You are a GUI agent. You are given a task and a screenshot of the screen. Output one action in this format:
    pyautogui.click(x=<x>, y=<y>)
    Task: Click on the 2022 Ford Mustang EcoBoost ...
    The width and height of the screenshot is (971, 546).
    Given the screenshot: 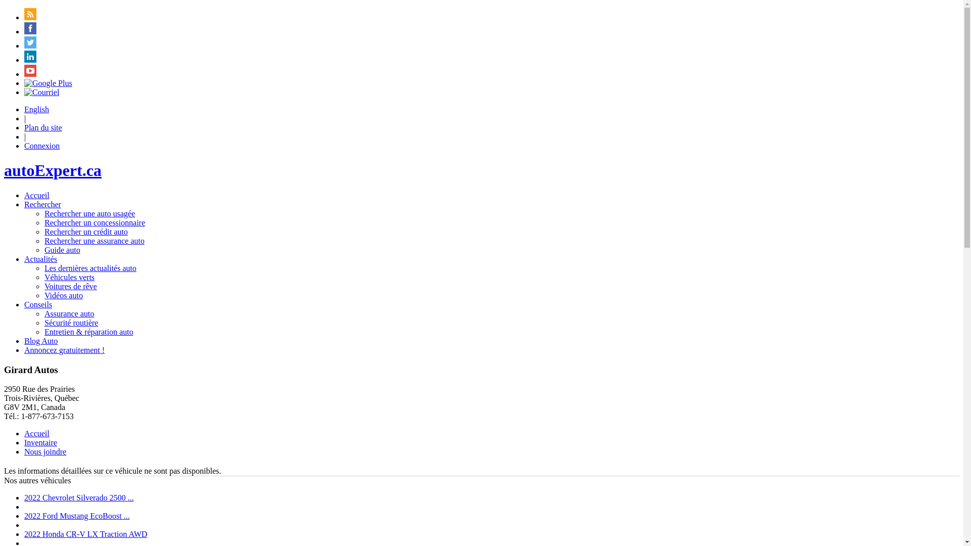 What is the action you would take?
    pyautogui.click(x=77, y=516)
    